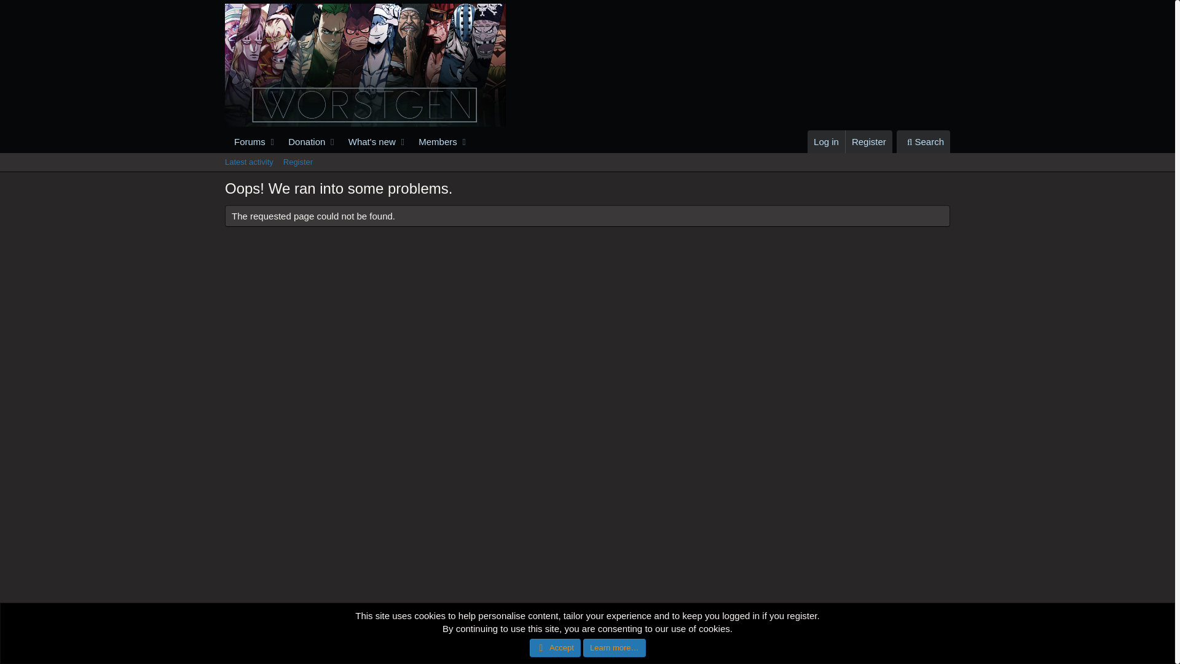  Describe the element at coordinates (943, 652) in the screenshot. I see `Contact us` at that location.